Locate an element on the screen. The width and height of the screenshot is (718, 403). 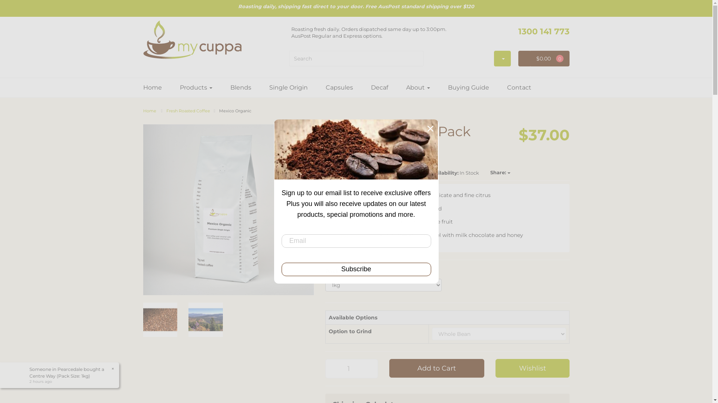
Search is located at coordinates (419, 59).